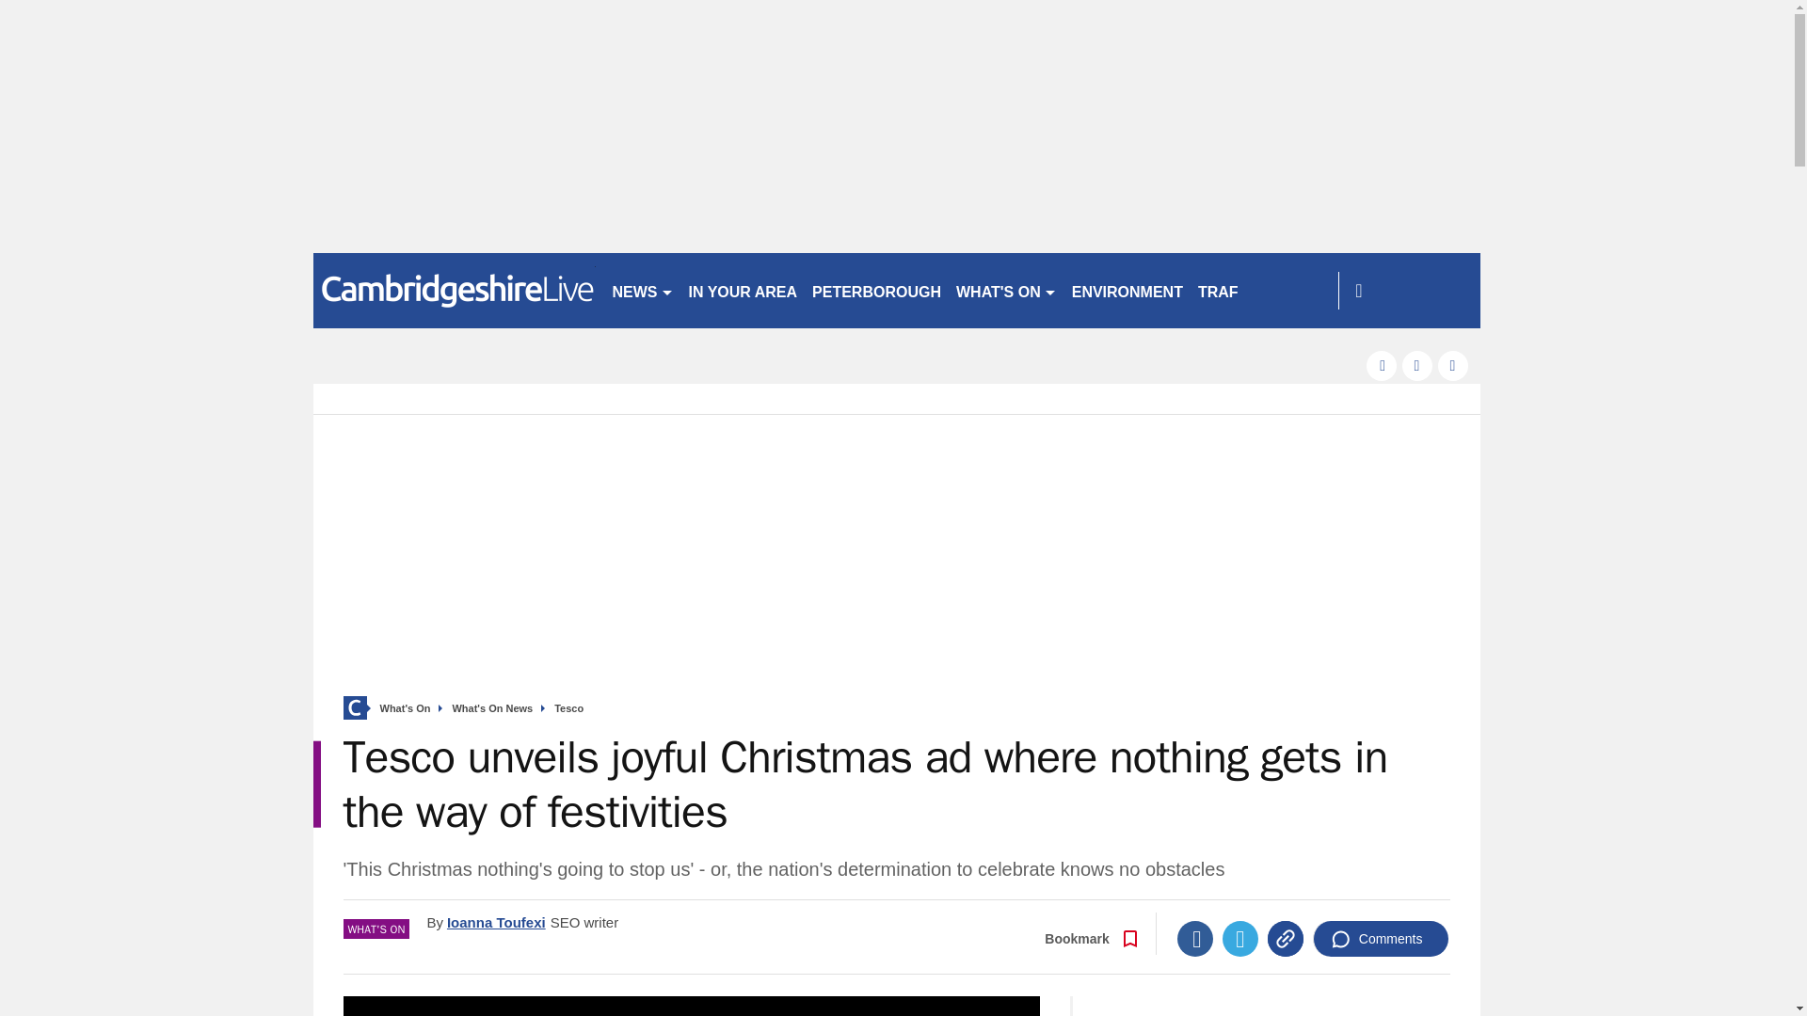 The height and width of the screenshot is (1016, 1807). What do you see at coordinates (1127, 290) in the screenshot?
I see `ENVIRONMENT` at bounding box center [1127, 290].